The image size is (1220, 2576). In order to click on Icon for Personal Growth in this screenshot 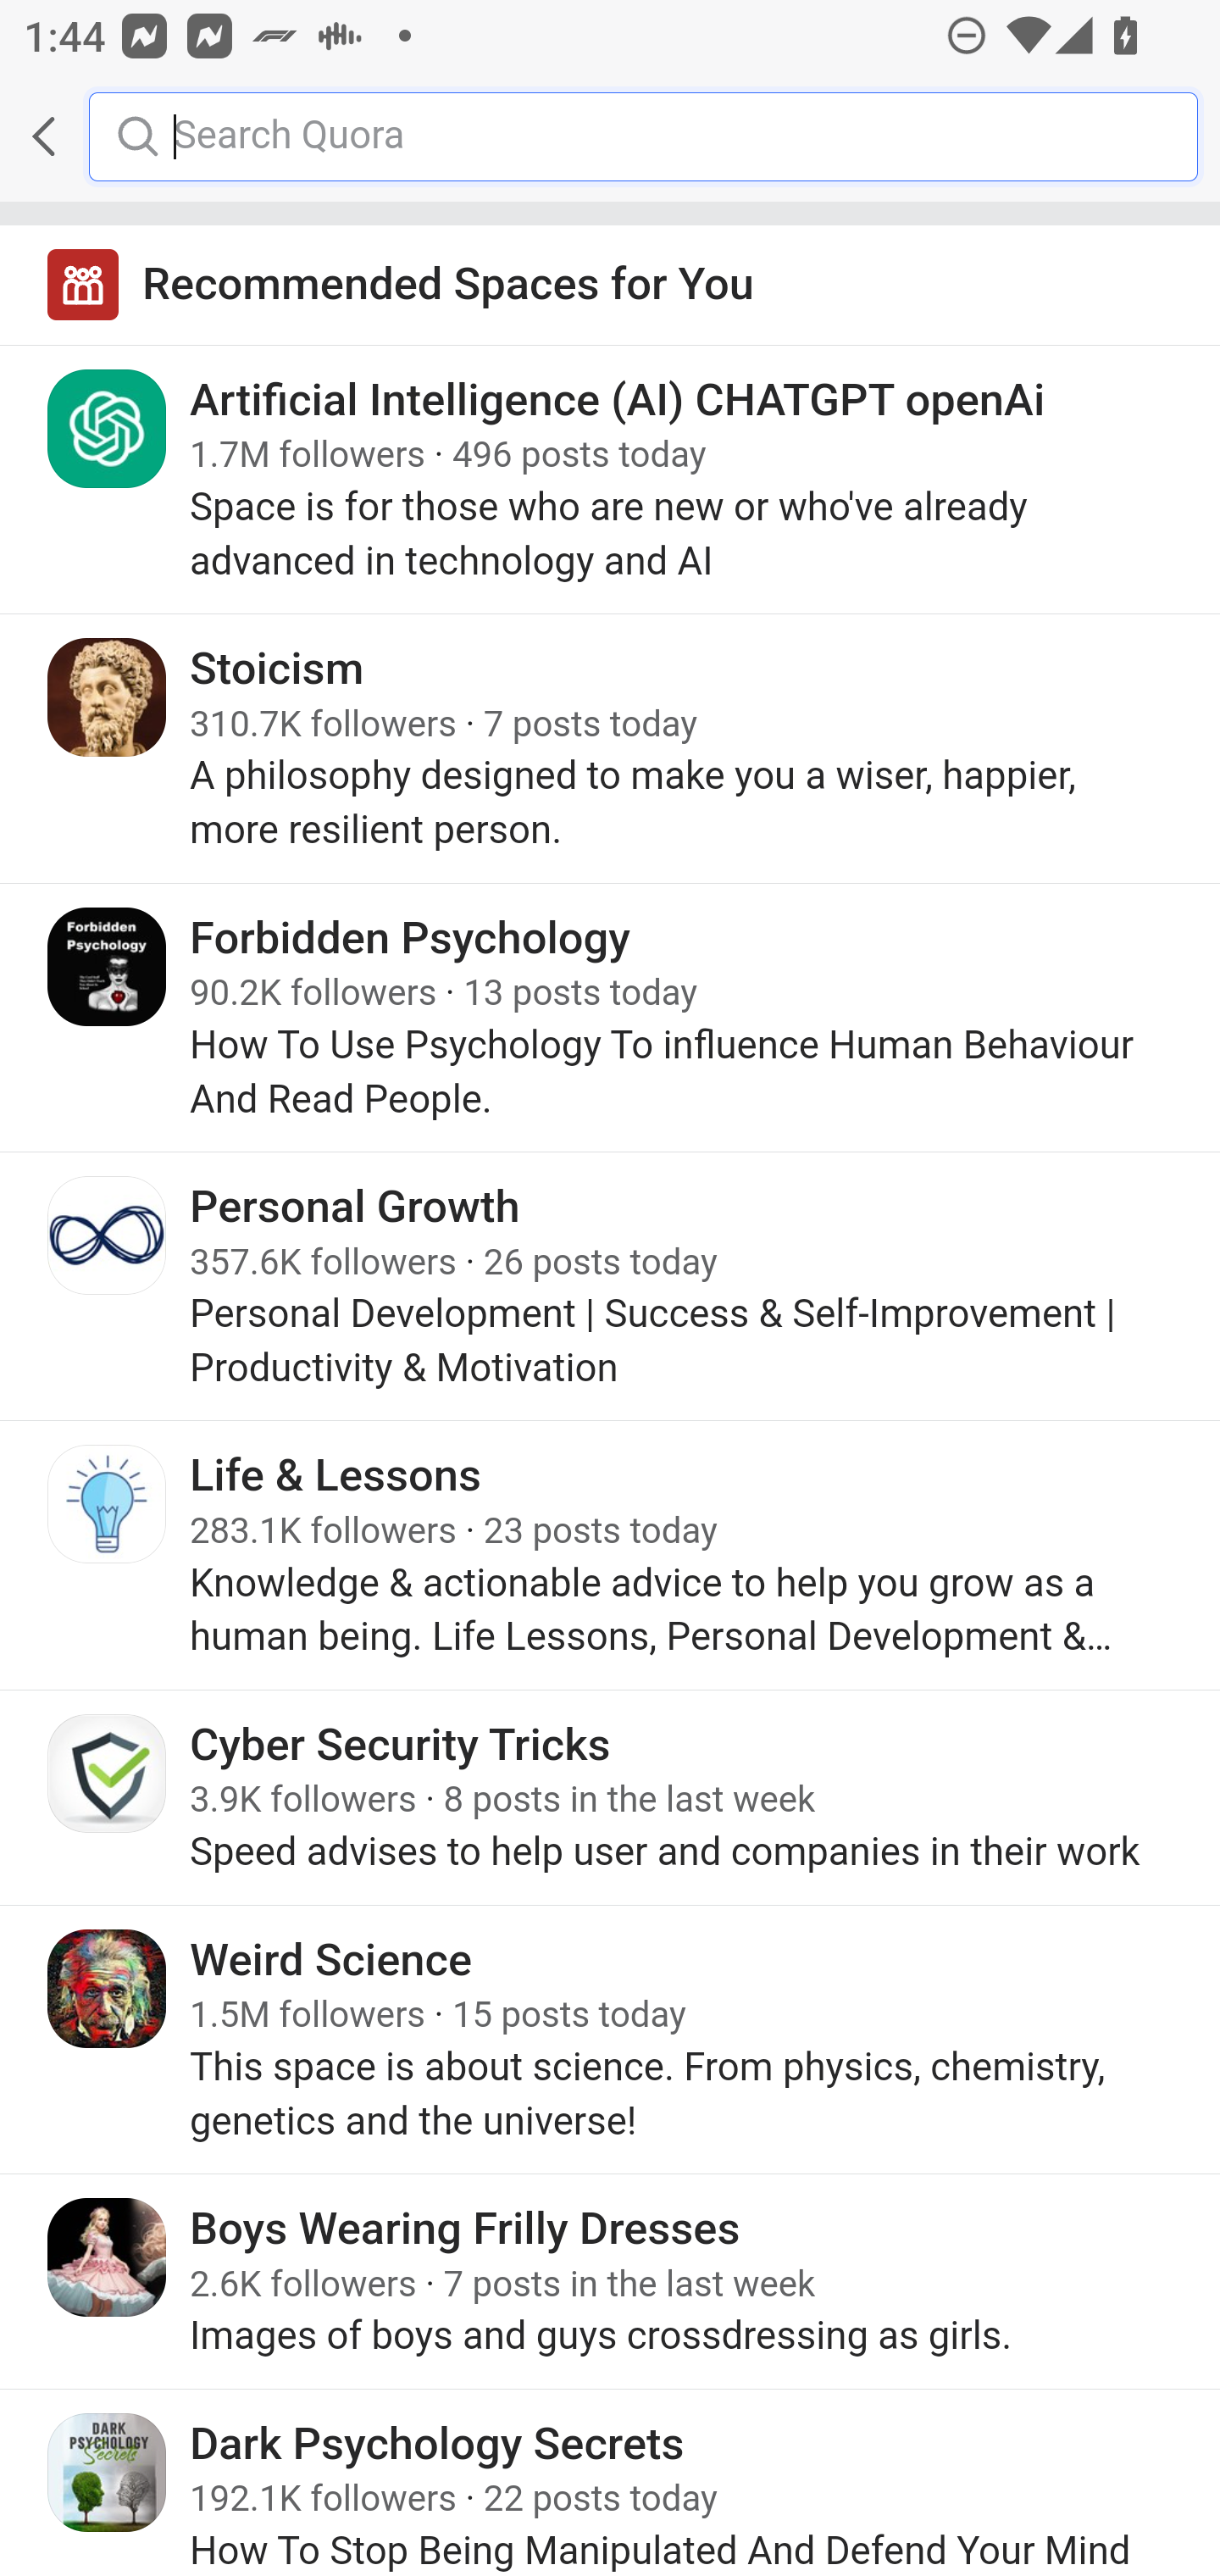, I will do `click(108, 1235)`.